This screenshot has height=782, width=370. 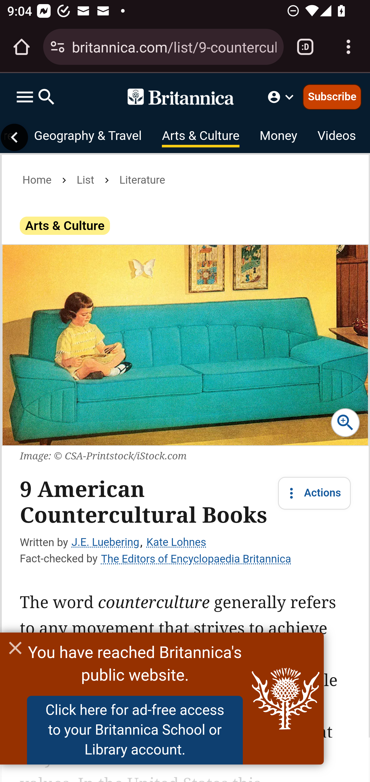 I want to click on Money, so click(x=278, y=137).